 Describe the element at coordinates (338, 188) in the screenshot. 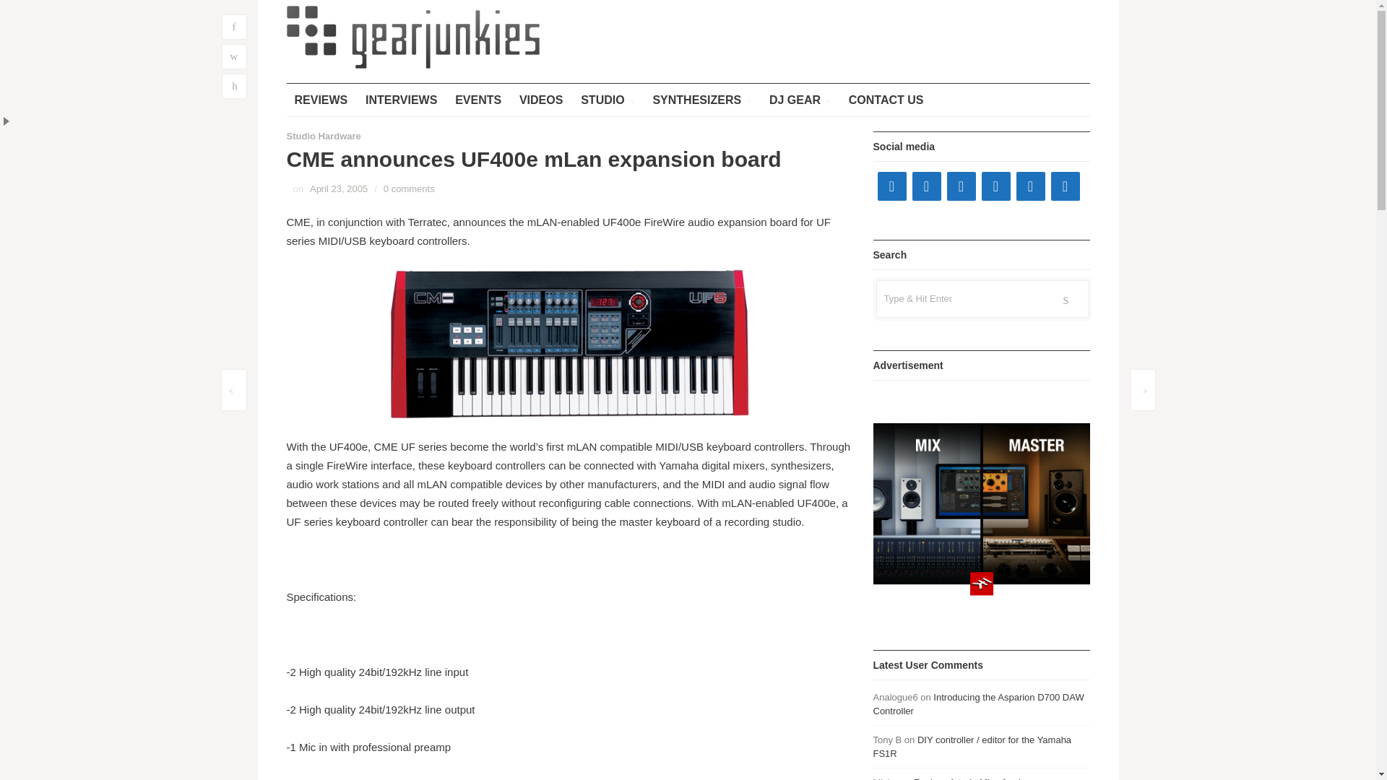

I see `April 23, 2005` at that location.